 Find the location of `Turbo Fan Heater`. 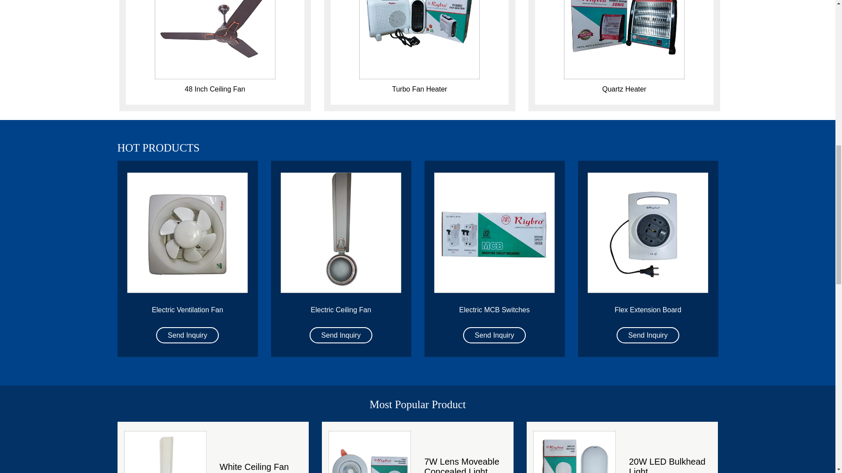

Turbo Fan Heater is located at coordinates (419, 39).